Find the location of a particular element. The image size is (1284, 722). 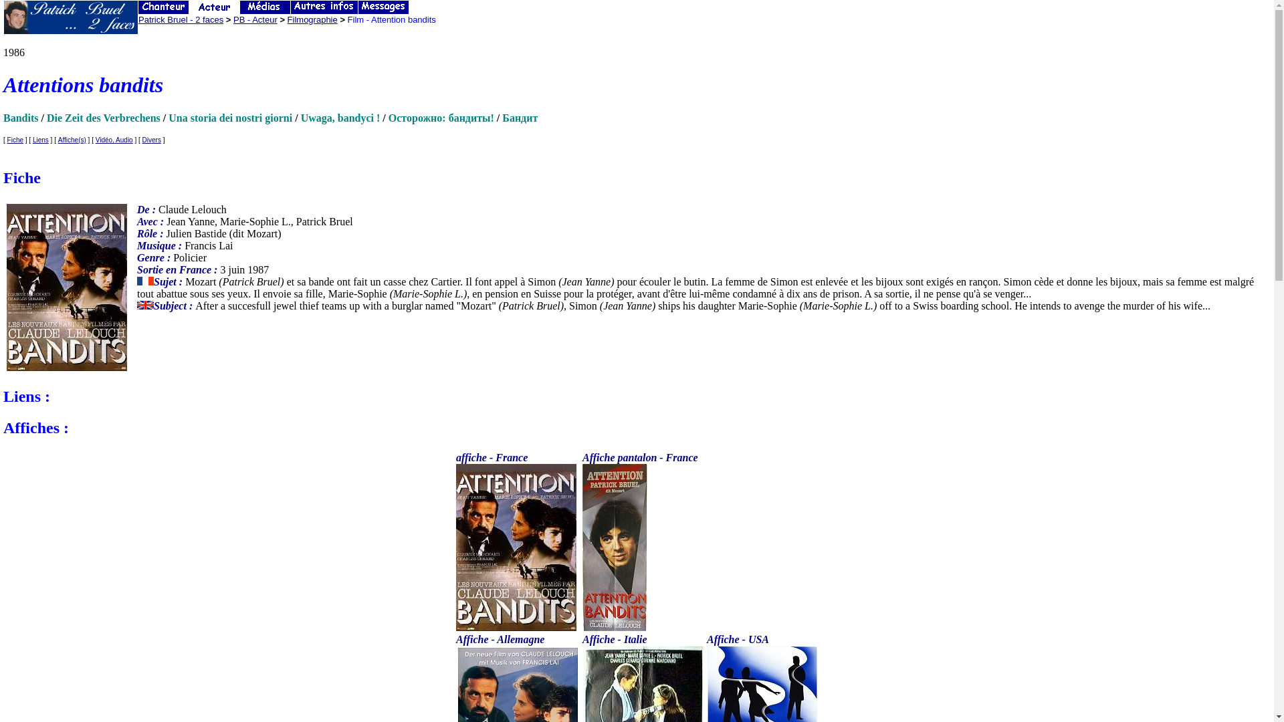

Affiches : is located at coordinates (637, 428).